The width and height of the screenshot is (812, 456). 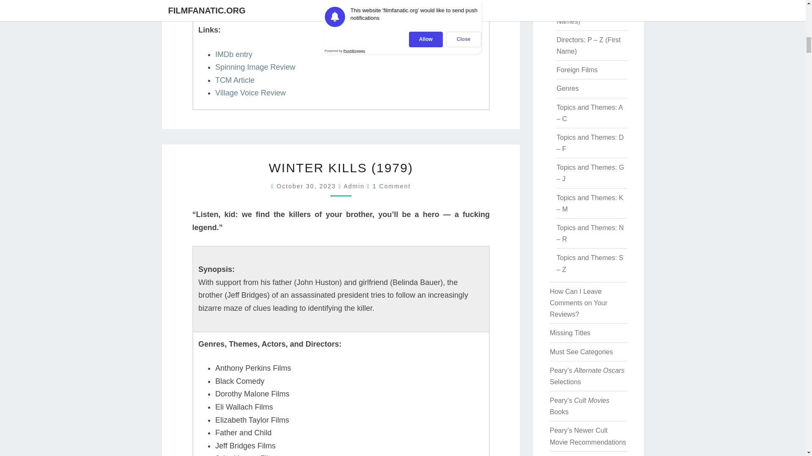 I want to click on Admin, so click(x=354, y=186).